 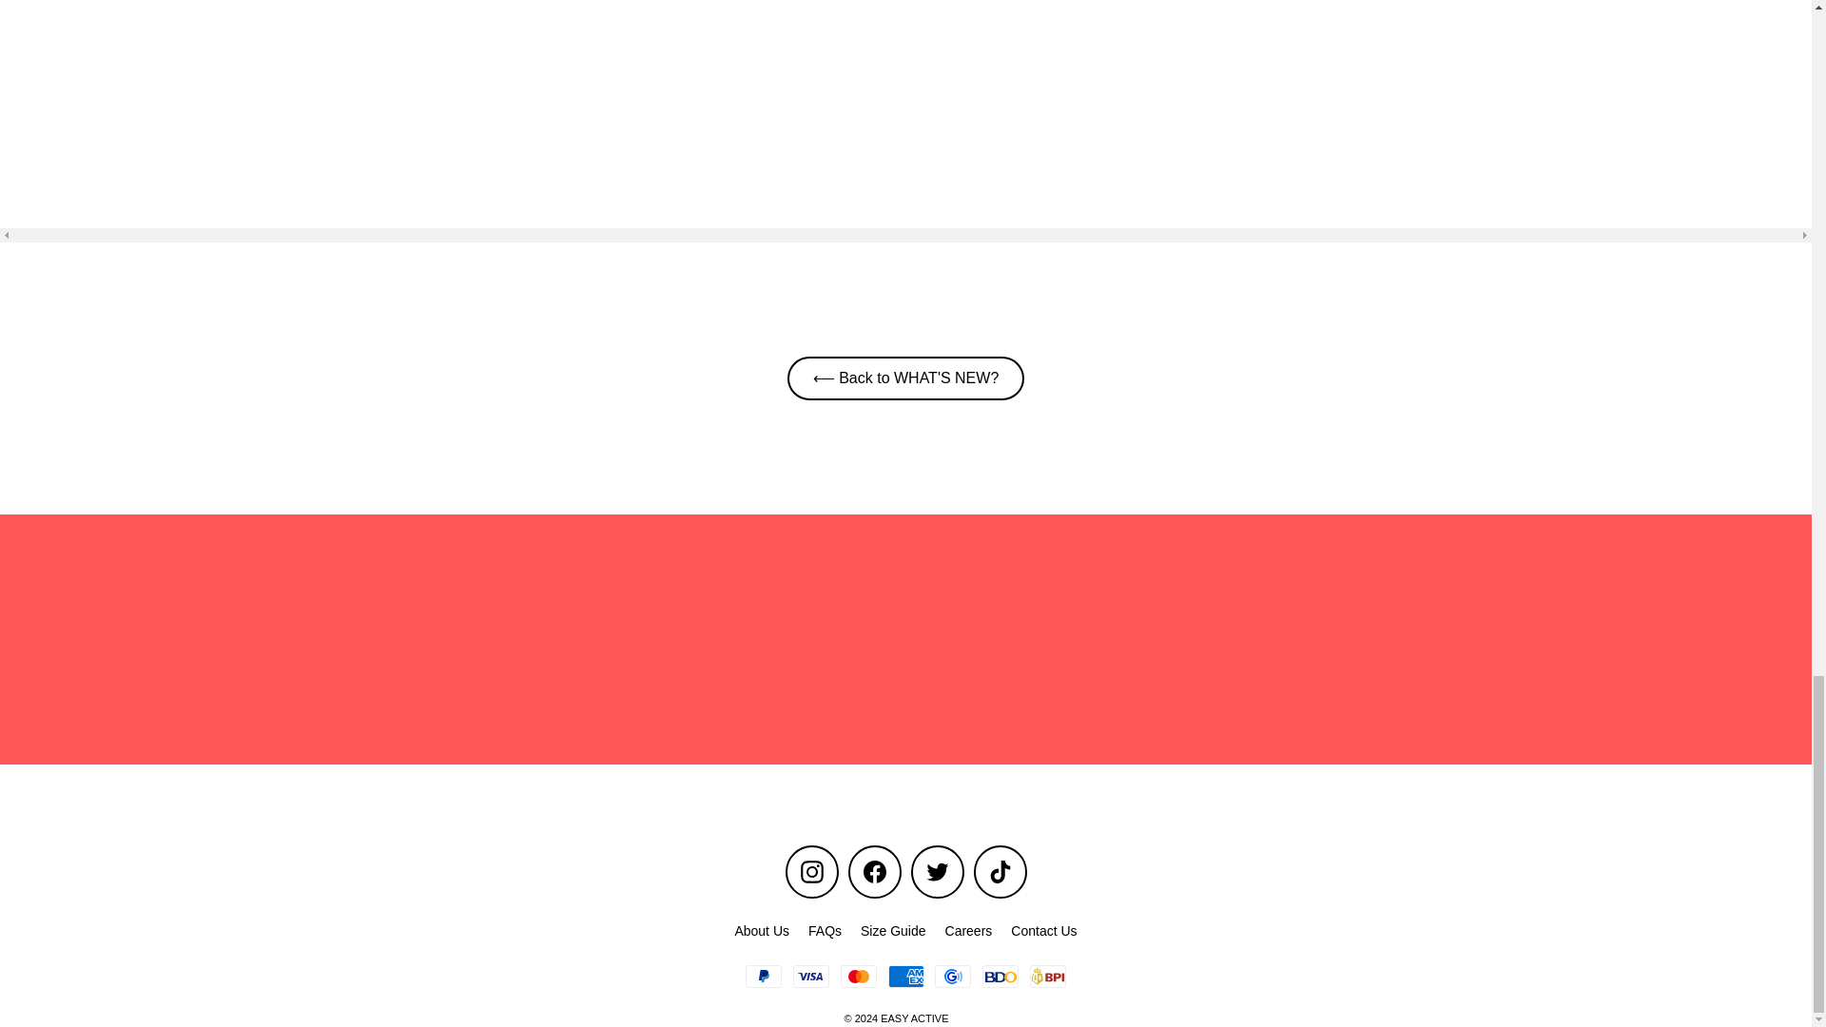 What do you see at coordinates (1048, 976) in the screenshot?
I see `BPI` at bounding box center [1048, 976].